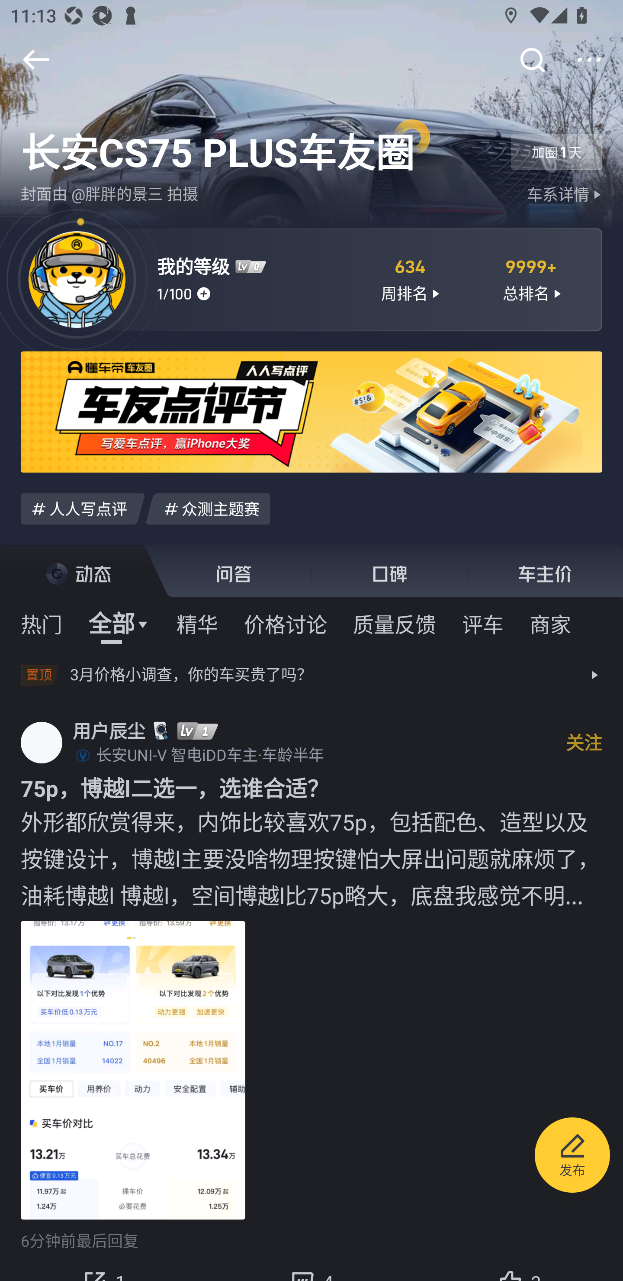 The width and height of the screenshot is (623, 1281). What do you see at coordinates (532, 59) in the screenshot?
I see `` at bounding box center [532, 59].